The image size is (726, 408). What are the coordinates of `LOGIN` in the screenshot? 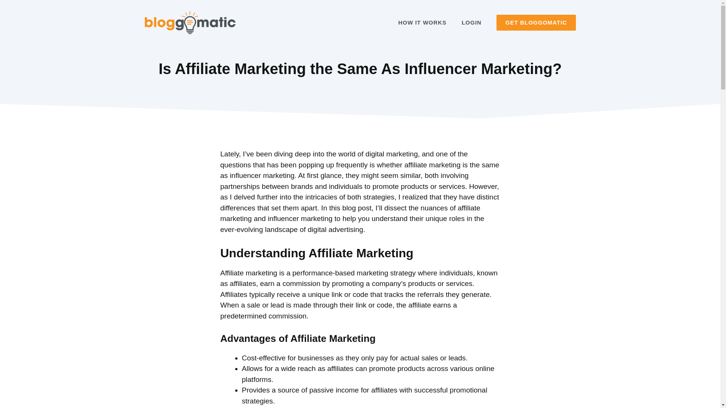 It's located at (472, 23).